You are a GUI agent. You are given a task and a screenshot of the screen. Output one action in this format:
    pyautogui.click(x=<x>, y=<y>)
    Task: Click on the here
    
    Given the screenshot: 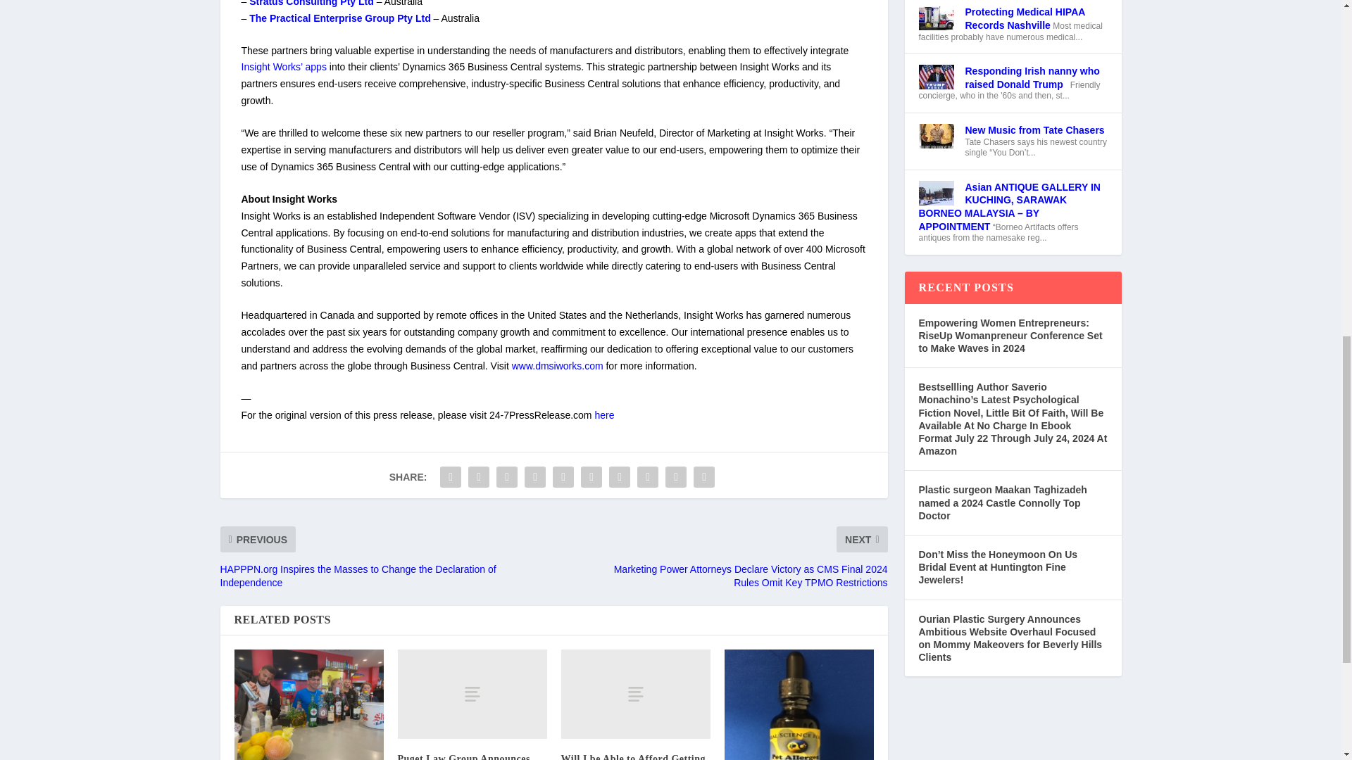 What is the action you would take?
    pyautogui.click(x=604, y=415)
    